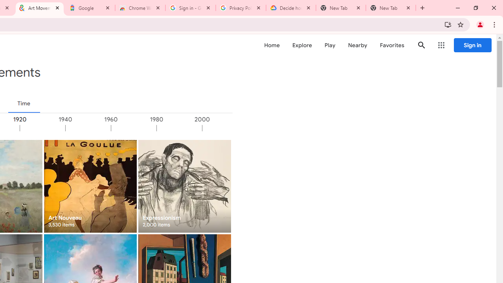  I want to click on 1920, so click(42, 128).